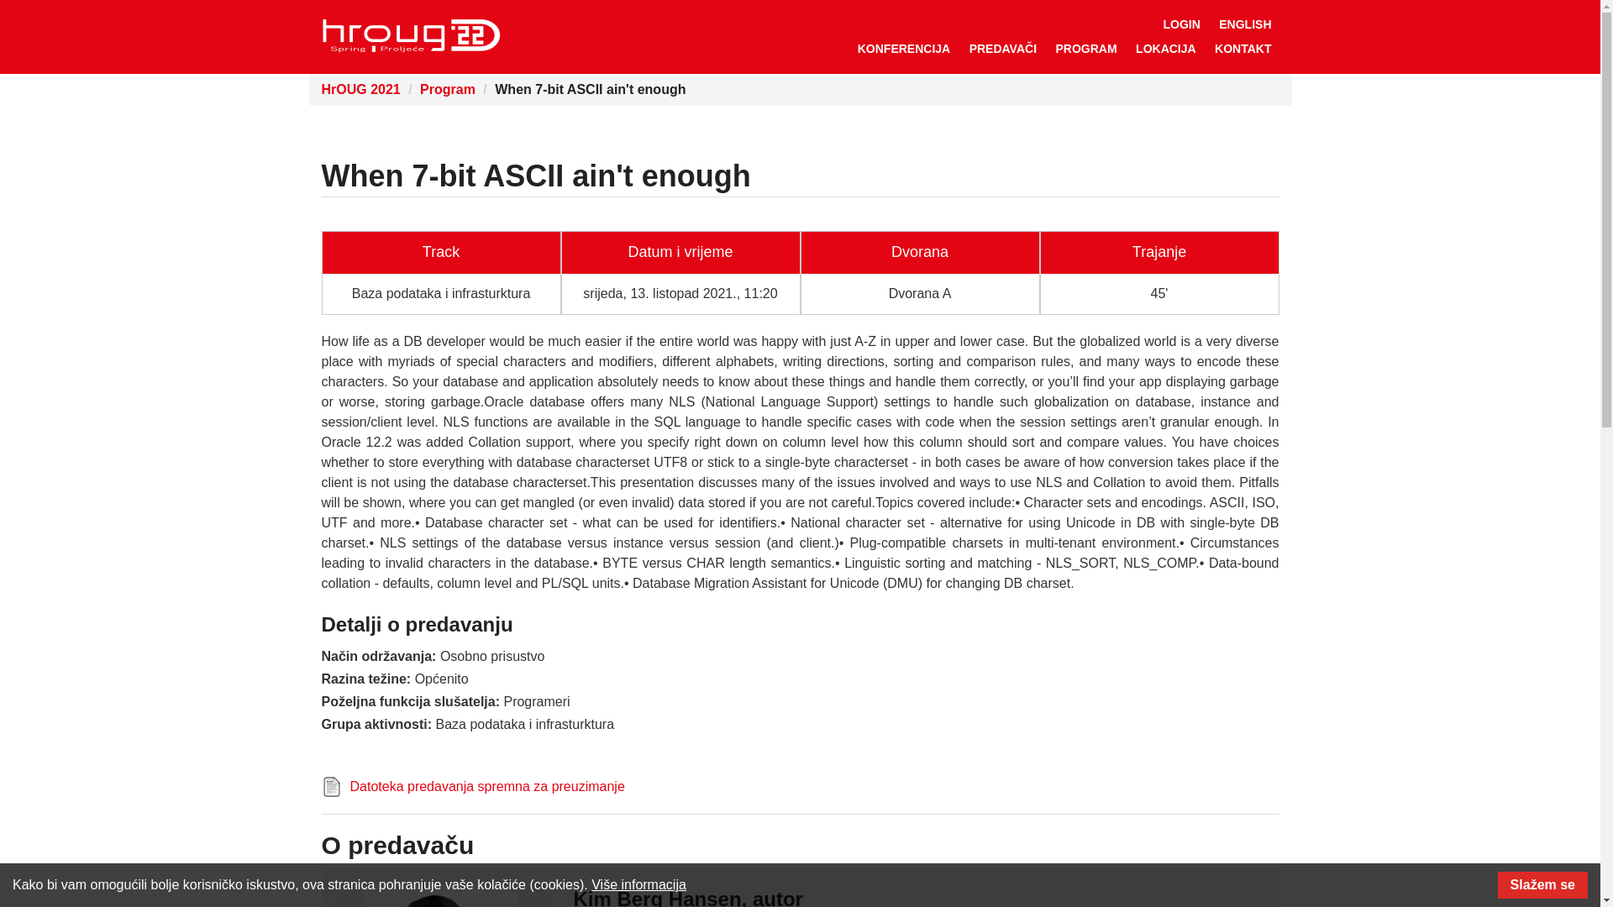  I want to click on KONFERENCIJA, so click(904, 49).